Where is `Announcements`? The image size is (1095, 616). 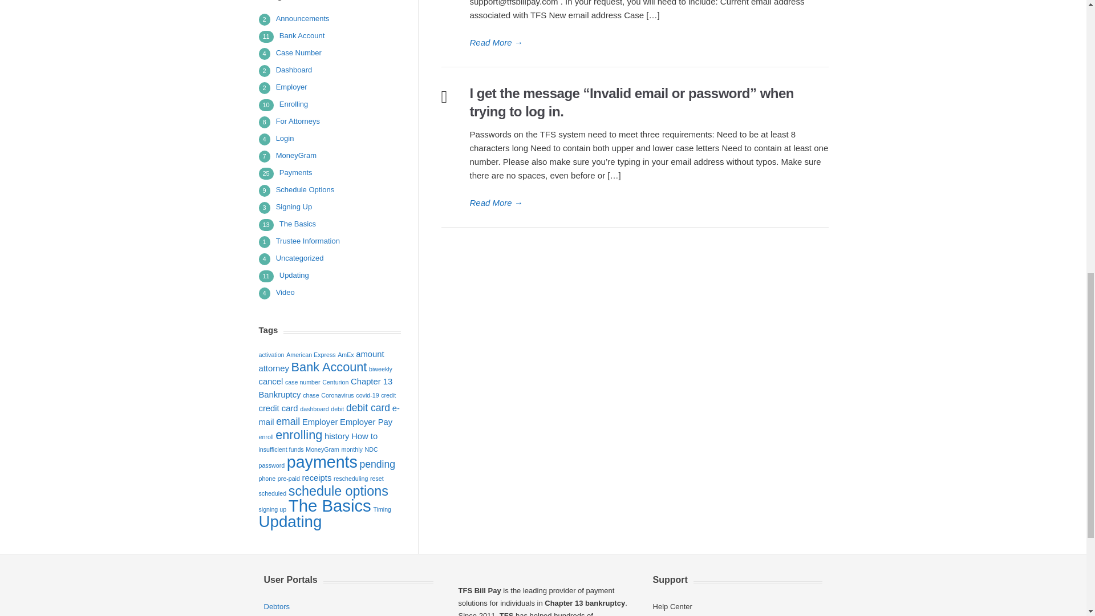
Announcements is located at coordinates (302, 18).